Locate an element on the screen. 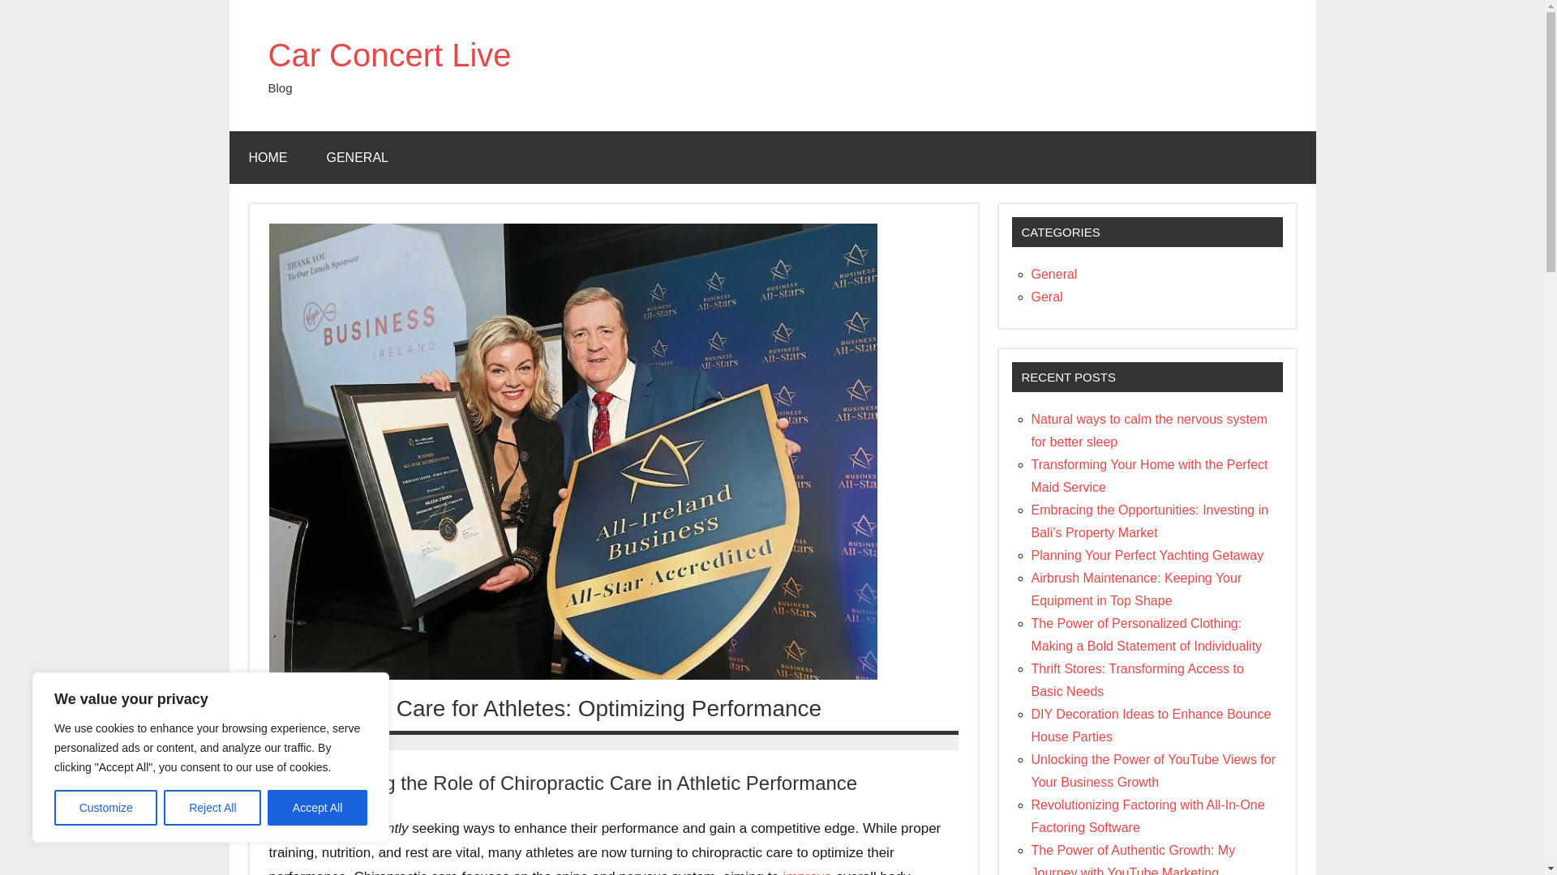 The image size is (1557, 875). HOME is located at coordinates (268, 157).